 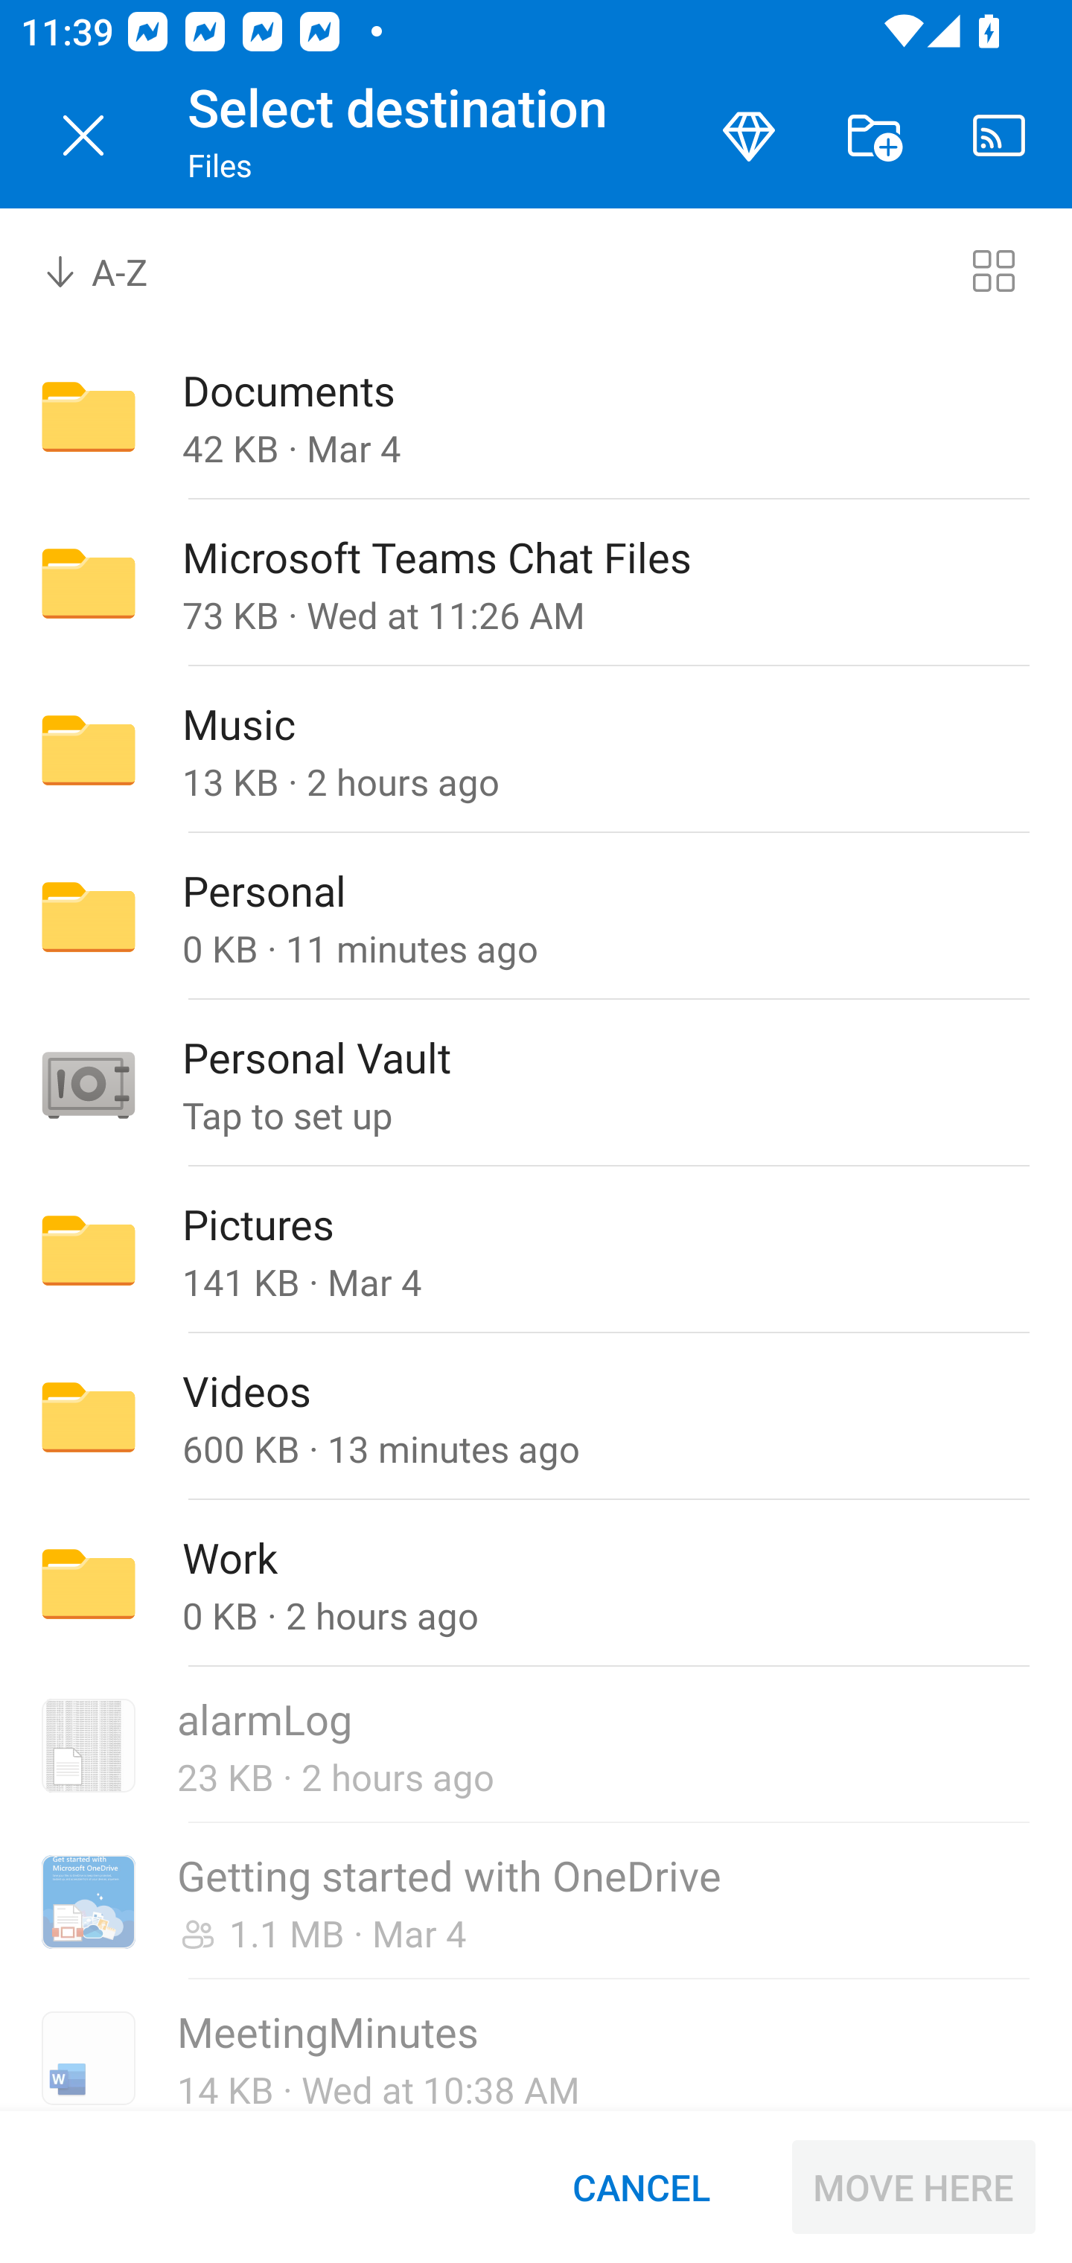 I want to click on Premium button, so click(x=749, y=135).